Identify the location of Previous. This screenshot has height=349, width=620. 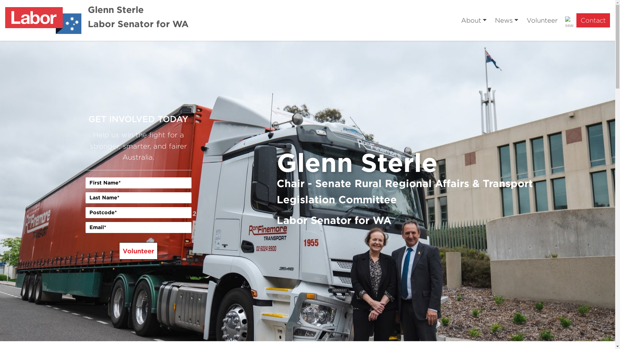
(46, 191).